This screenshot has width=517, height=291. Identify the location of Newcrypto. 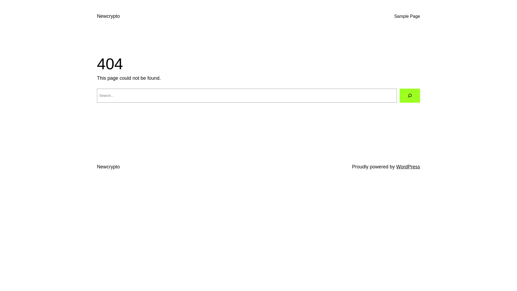
(108, 16).